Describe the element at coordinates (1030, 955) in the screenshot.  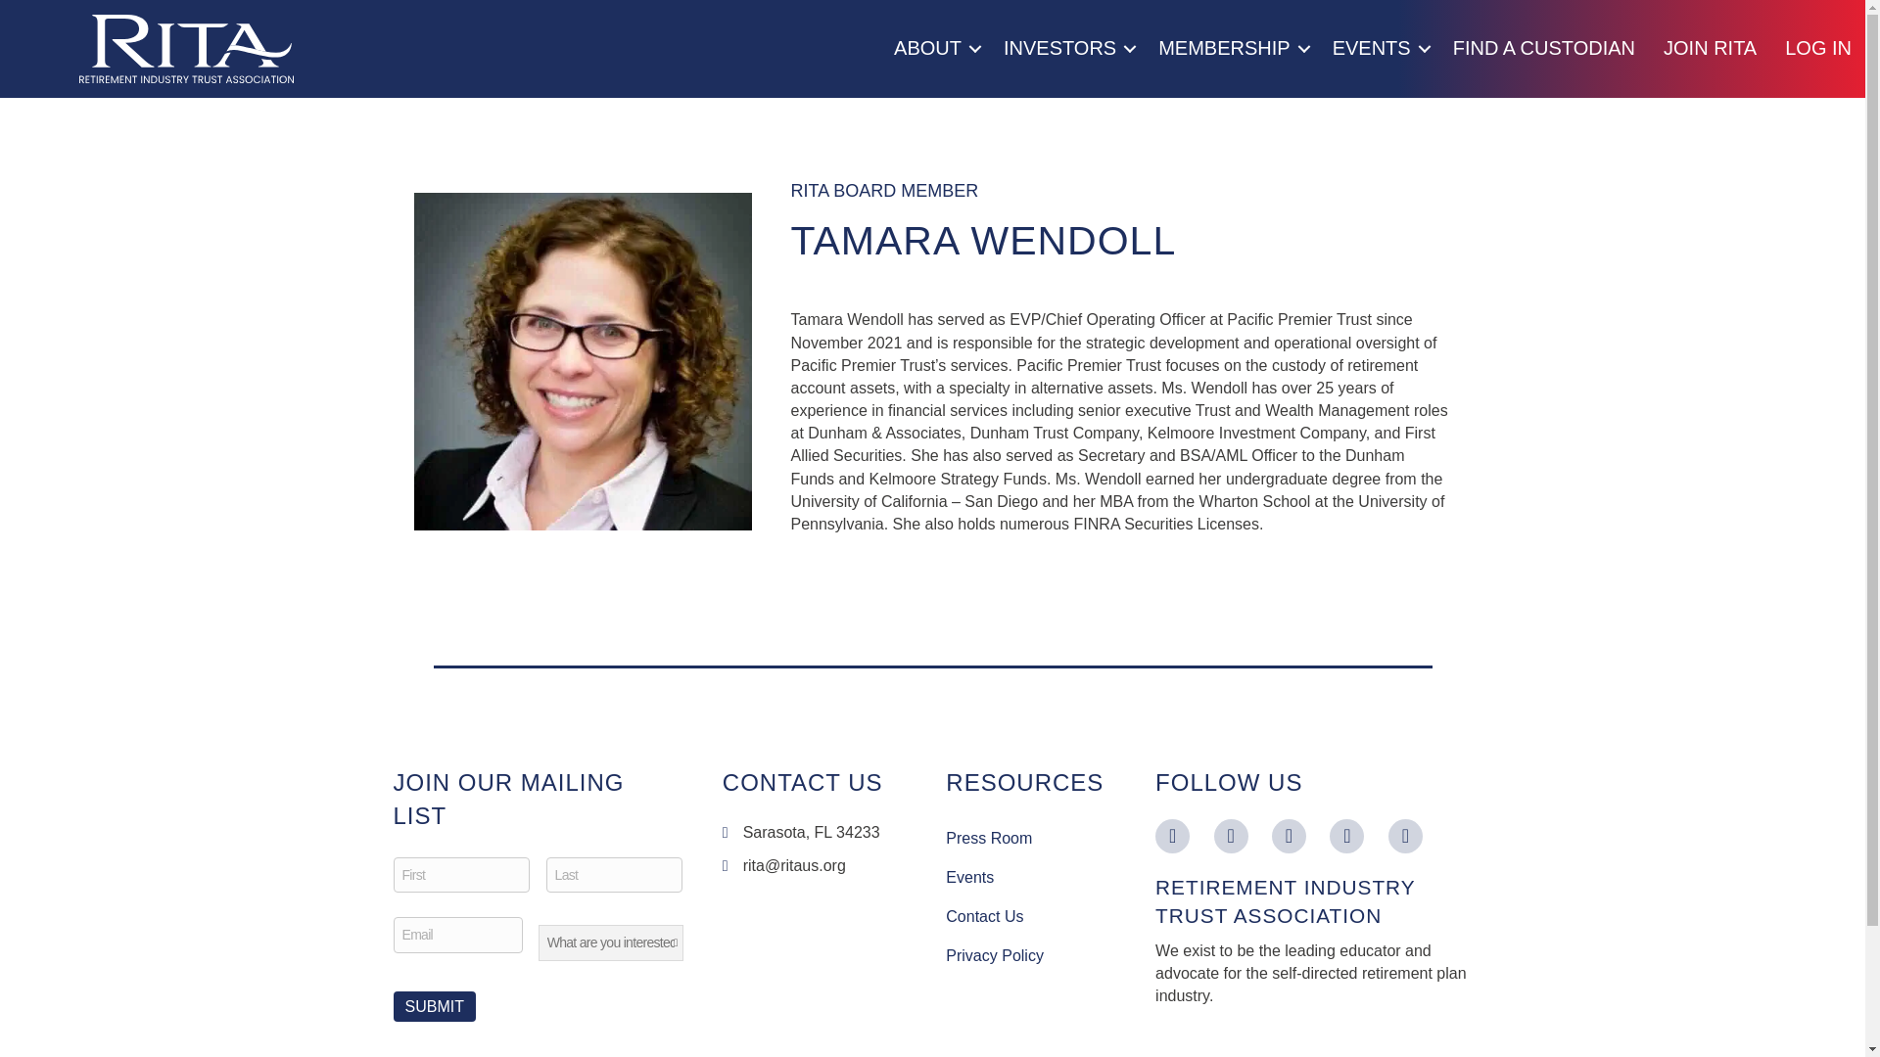
I see `Privacy Policy` at that location.